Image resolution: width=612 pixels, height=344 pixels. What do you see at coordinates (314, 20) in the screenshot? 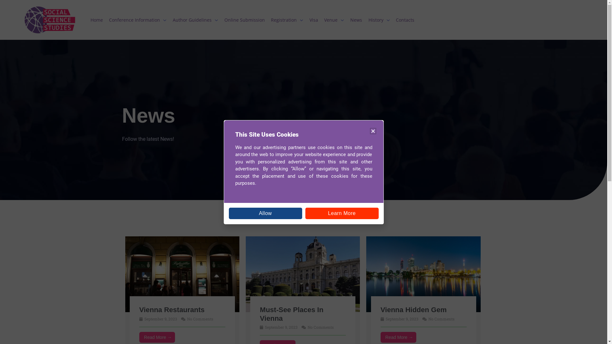
I see `Visa` at bounding box center [314, 20].